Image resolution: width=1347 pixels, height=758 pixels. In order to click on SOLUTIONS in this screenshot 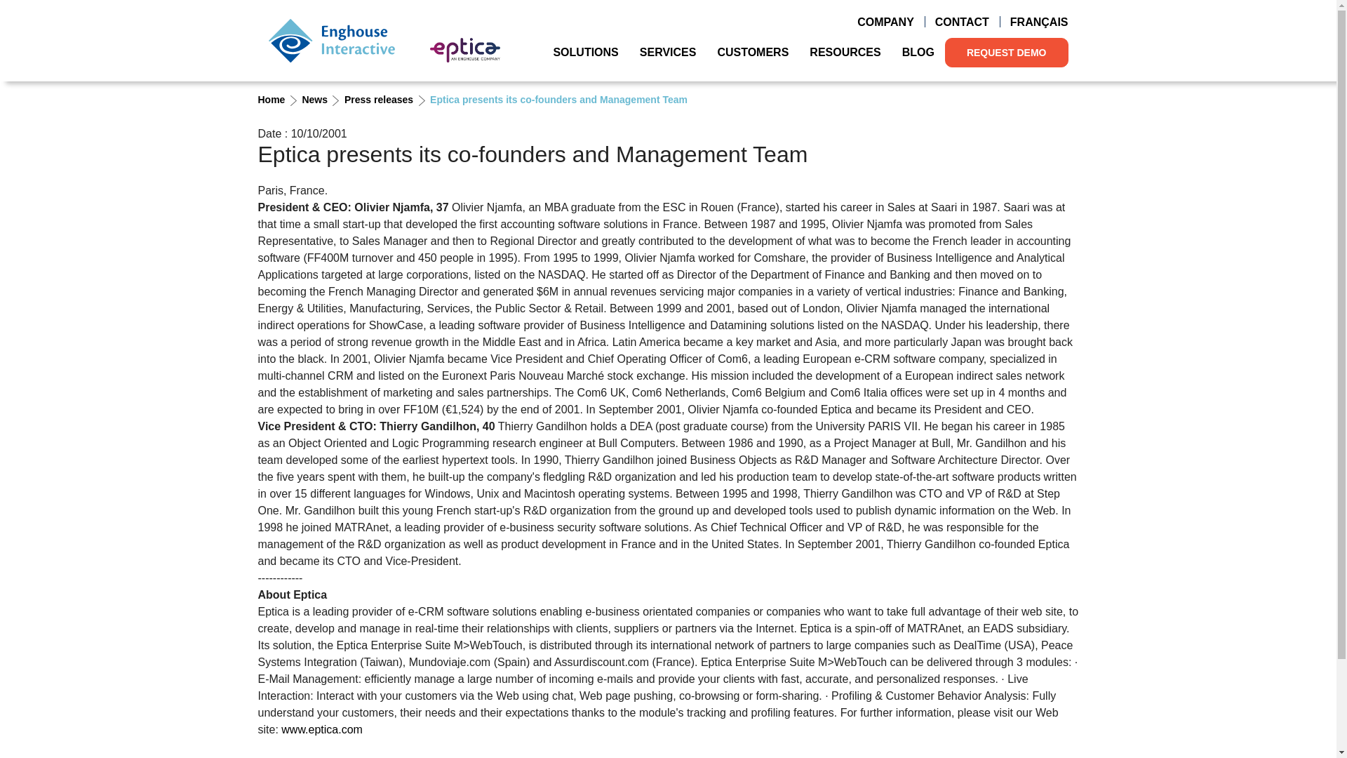, I will do `click(585, 52)`.